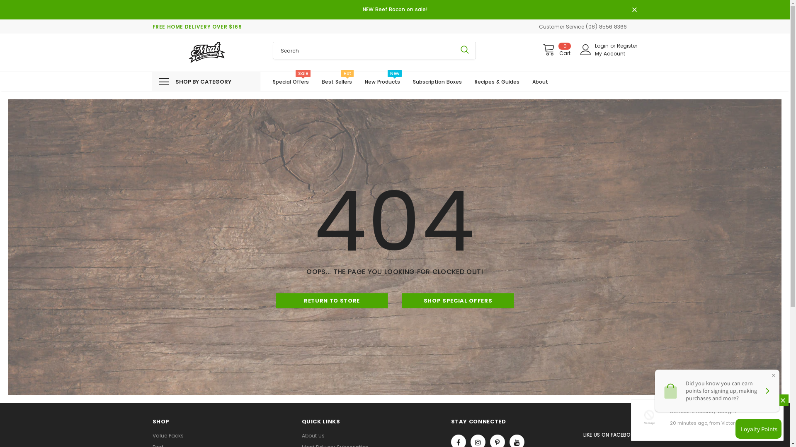 The height and width of the screenshot is (447, 796). What do you see at coordinates (458, 300) in the screenshot?
I see `SHOP SPECIAL OFFERS` at bounding box center [458, 300].